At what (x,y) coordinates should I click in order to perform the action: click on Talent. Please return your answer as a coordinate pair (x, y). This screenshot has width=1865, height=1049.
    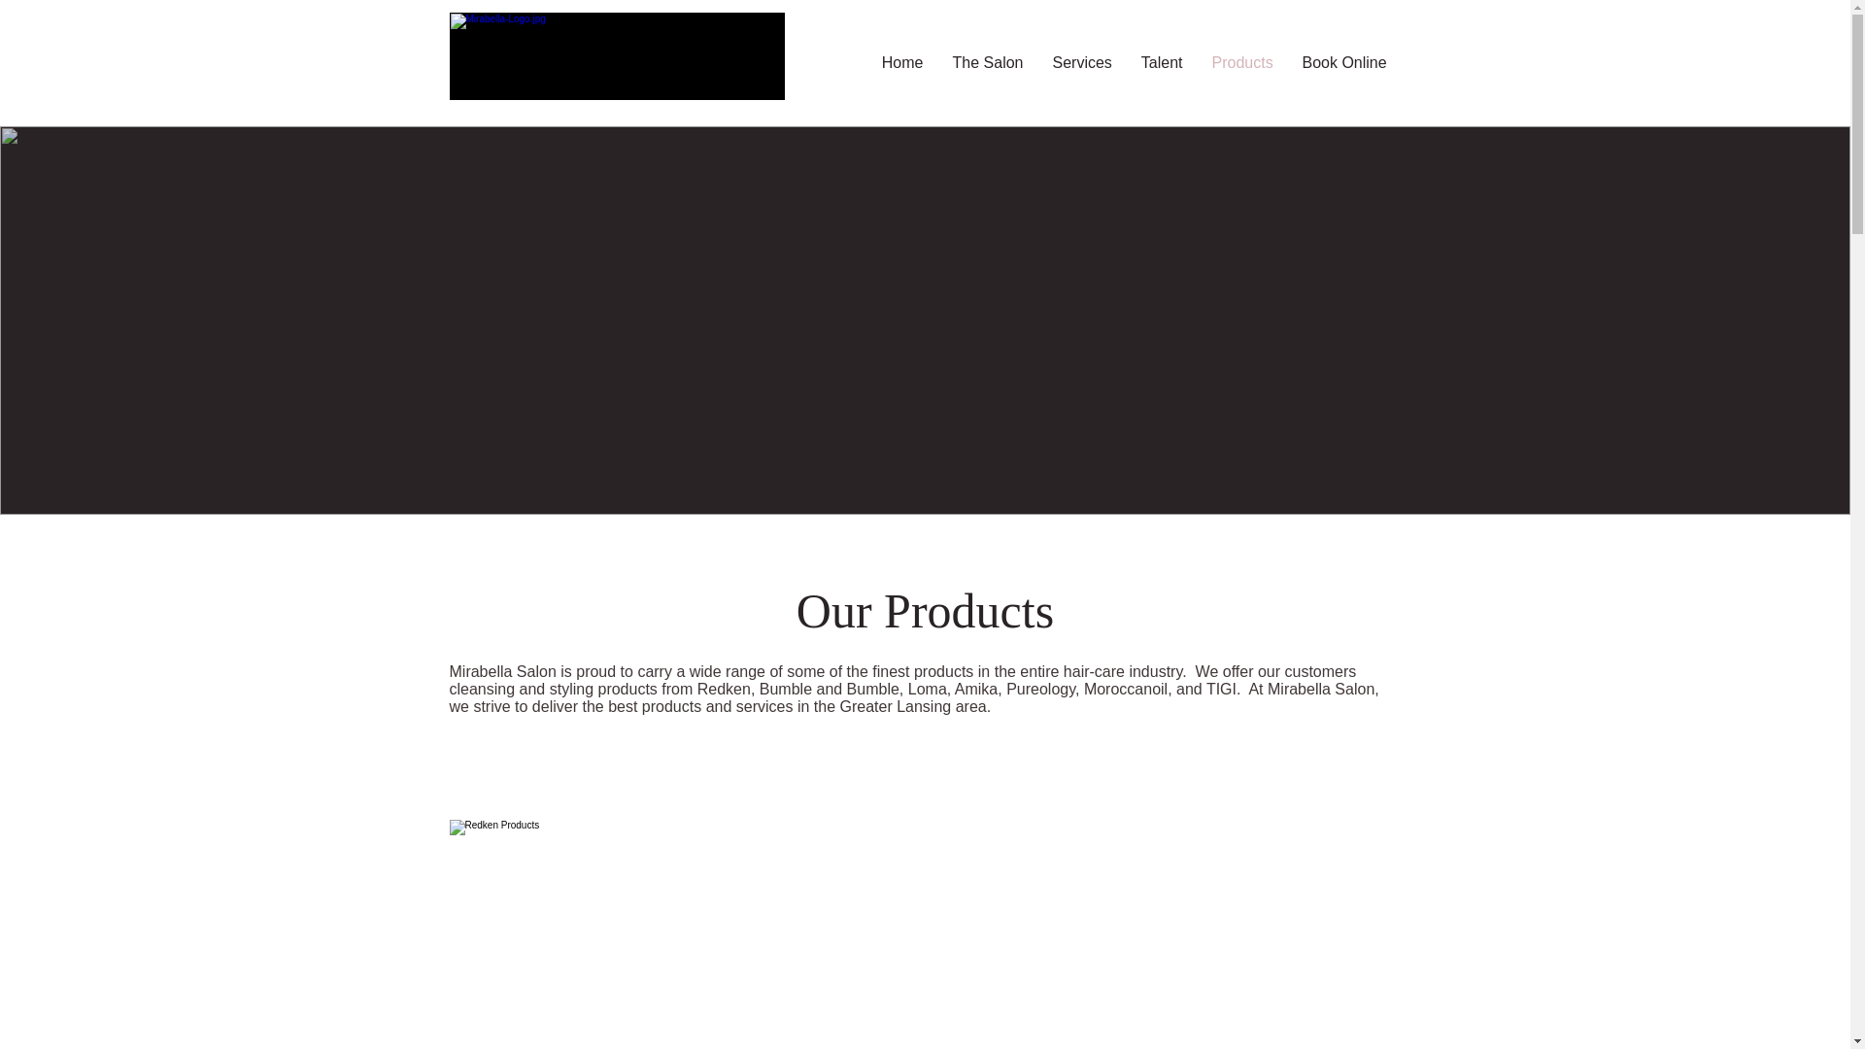
    Looking at the image, I should click on (1162, 62).